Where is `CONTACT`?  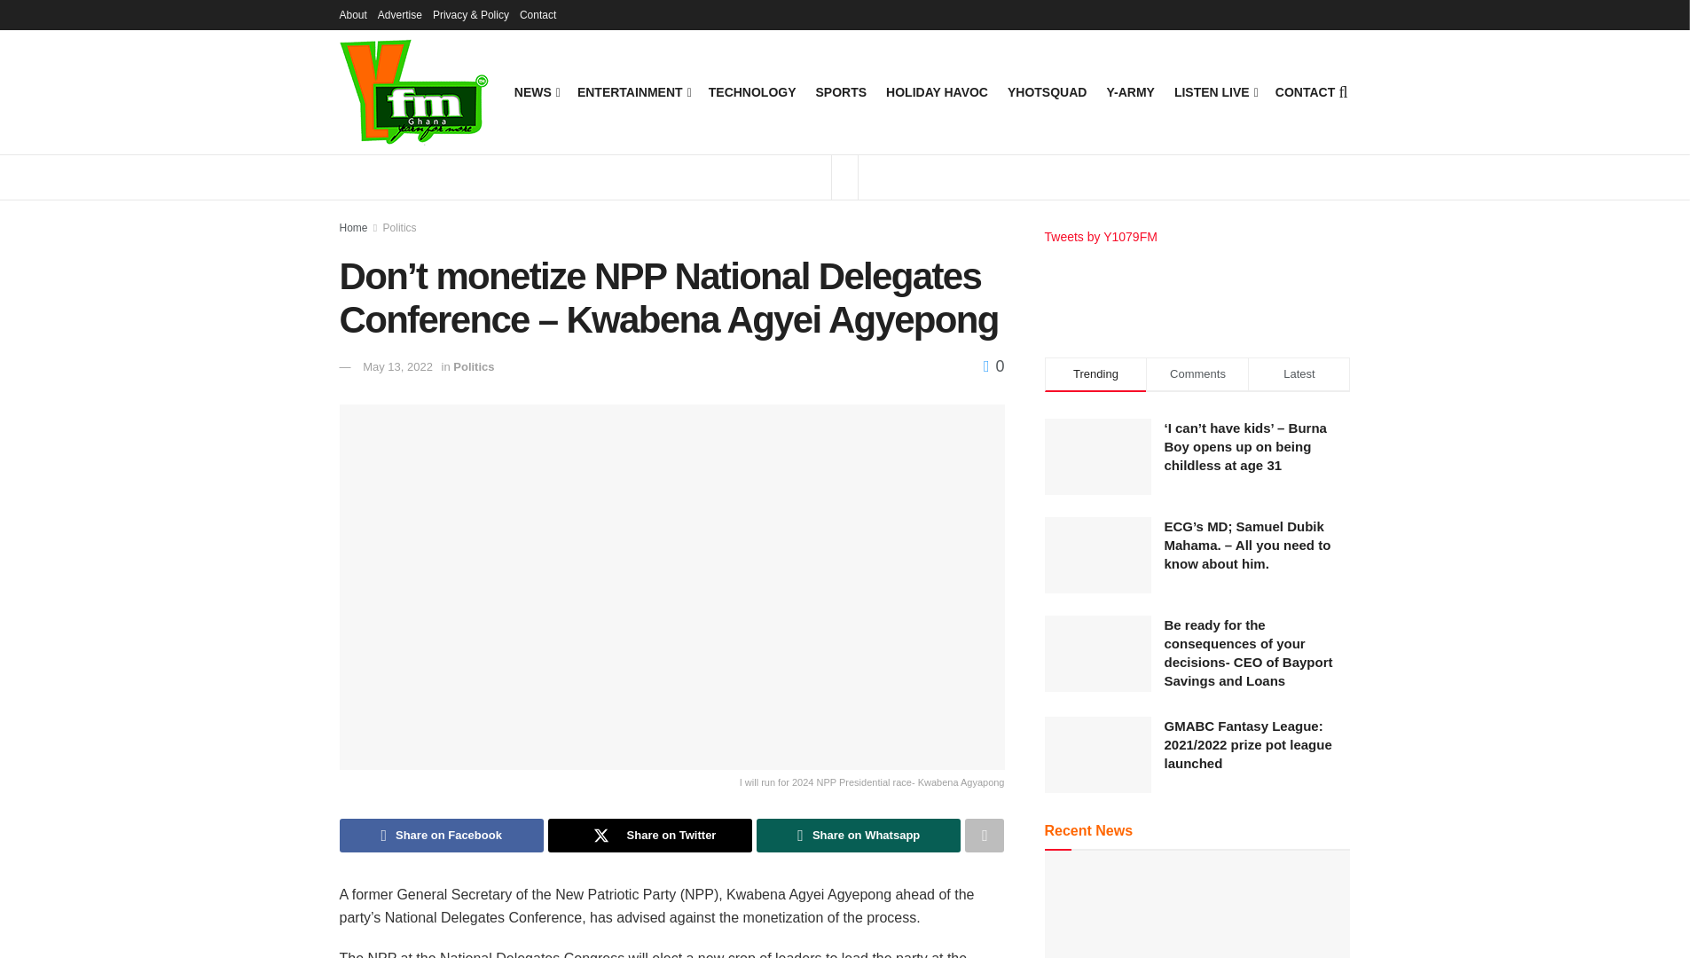 CONTACT is located at coordinates (1306, 91).